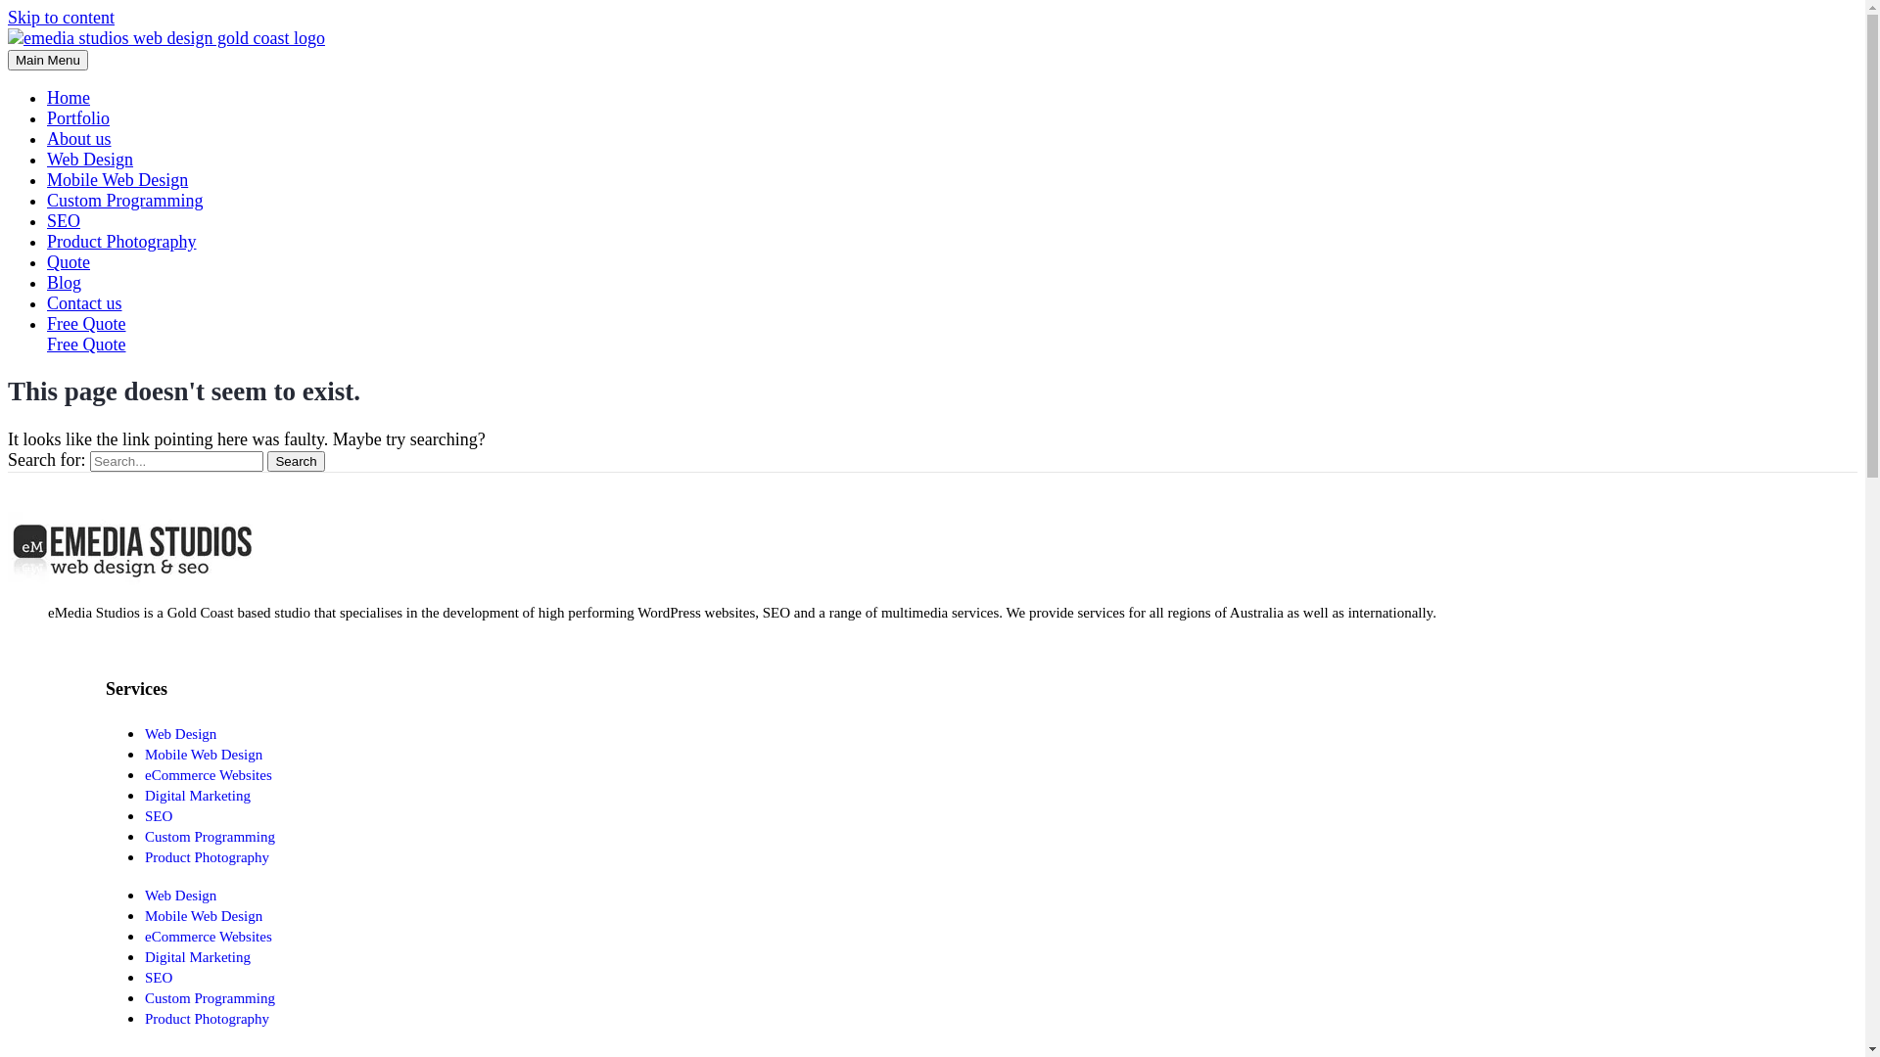 Image resolution: width=1880 pixels, height=1057 pixels. What do you see at coordinates (69, 98) in the screenshot?
I see `Home` at bounding box center [69, 98].